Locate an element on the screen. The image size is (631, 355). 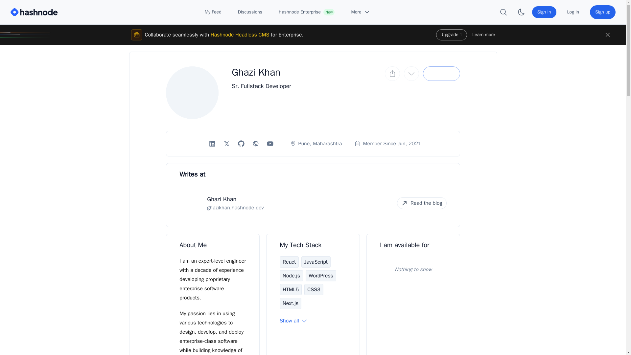
CSS3 is located at coordinates (314, 289).